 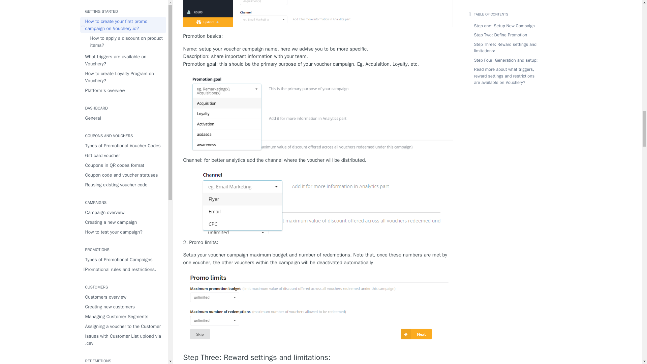 I want to click on channel.png, so click(x=317, y=202).